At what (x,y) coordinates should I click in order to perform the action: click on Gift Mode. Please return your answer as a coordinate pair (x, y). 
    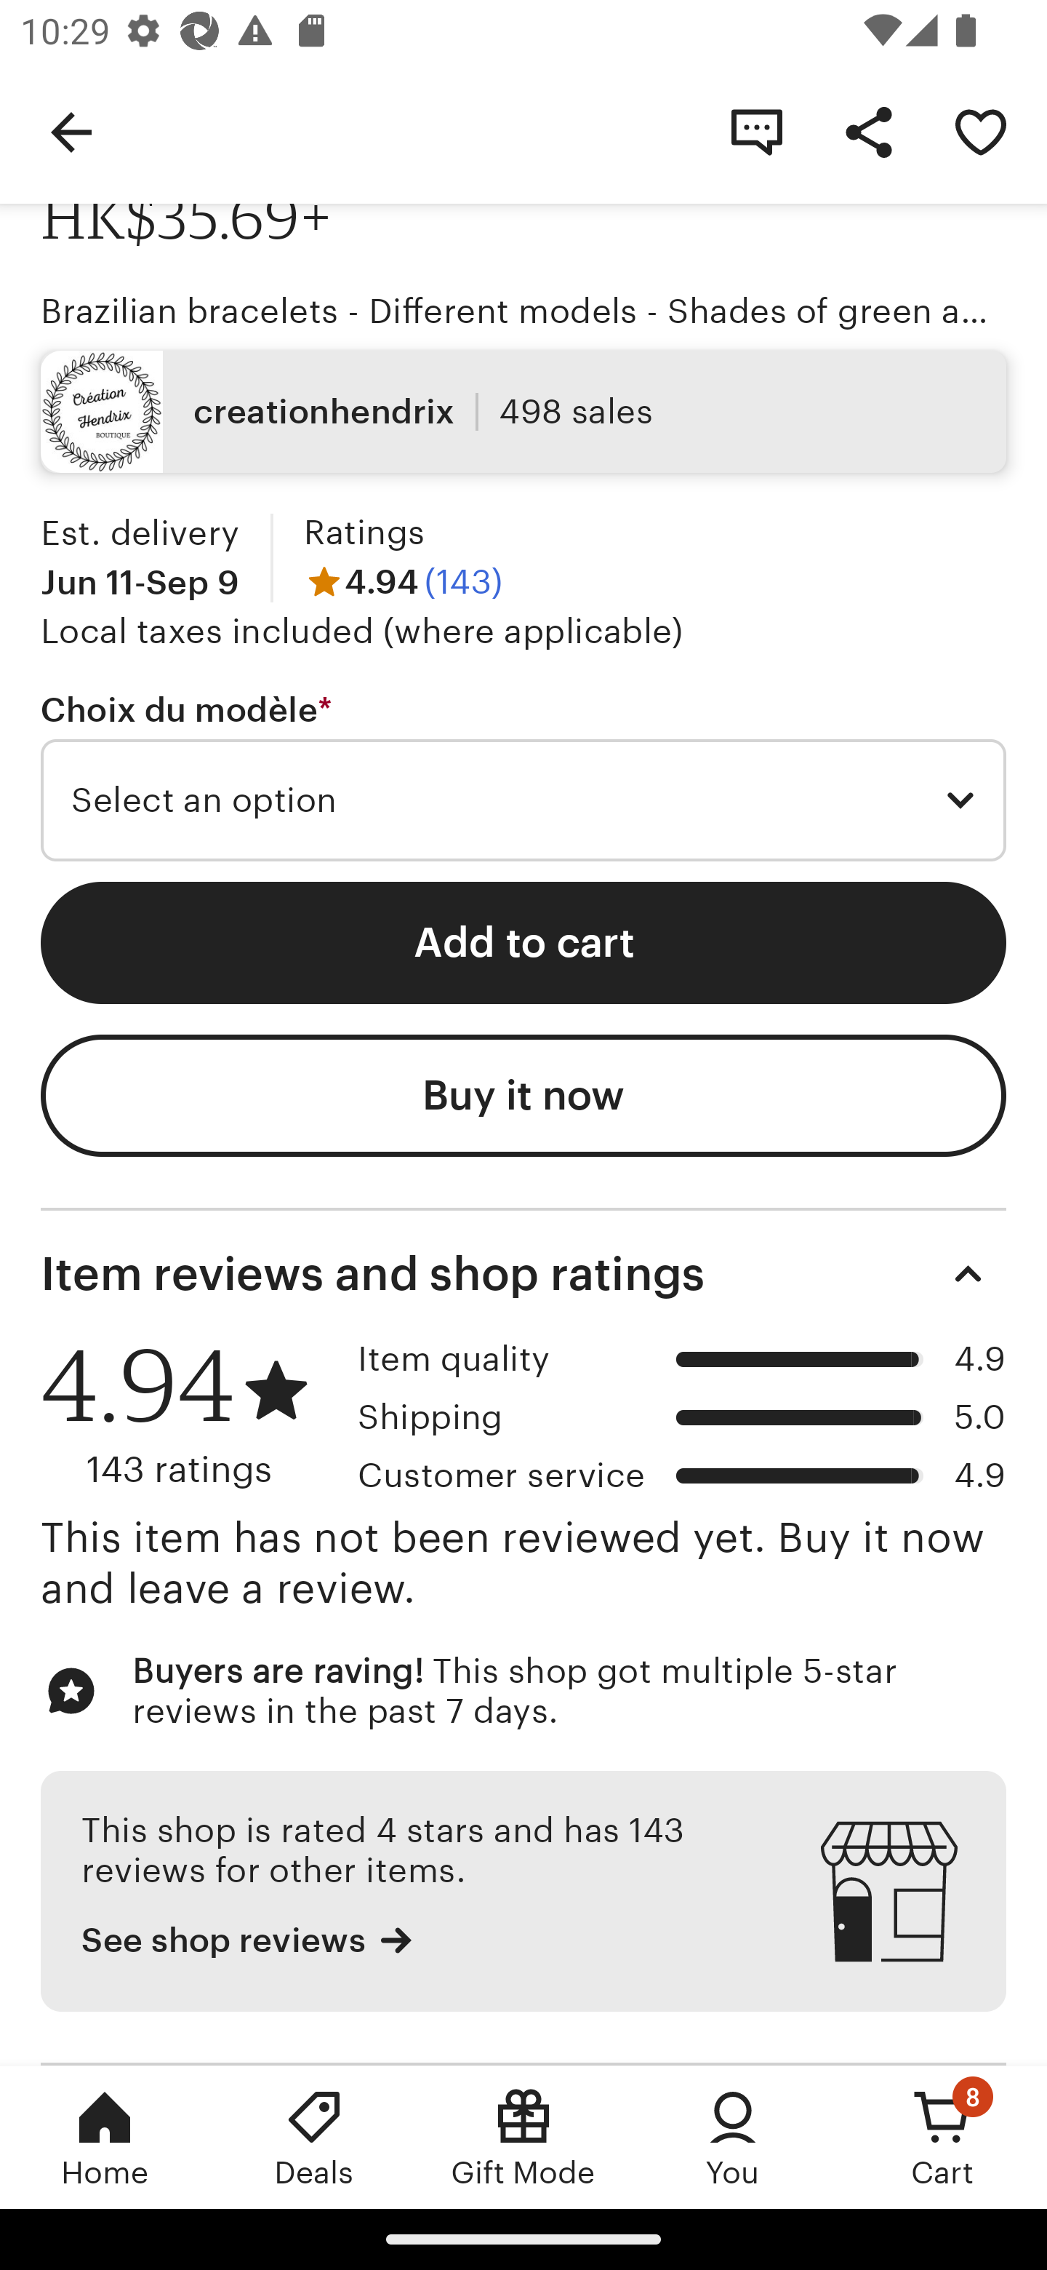
    Looking at the image, I should click on (523, 2137).